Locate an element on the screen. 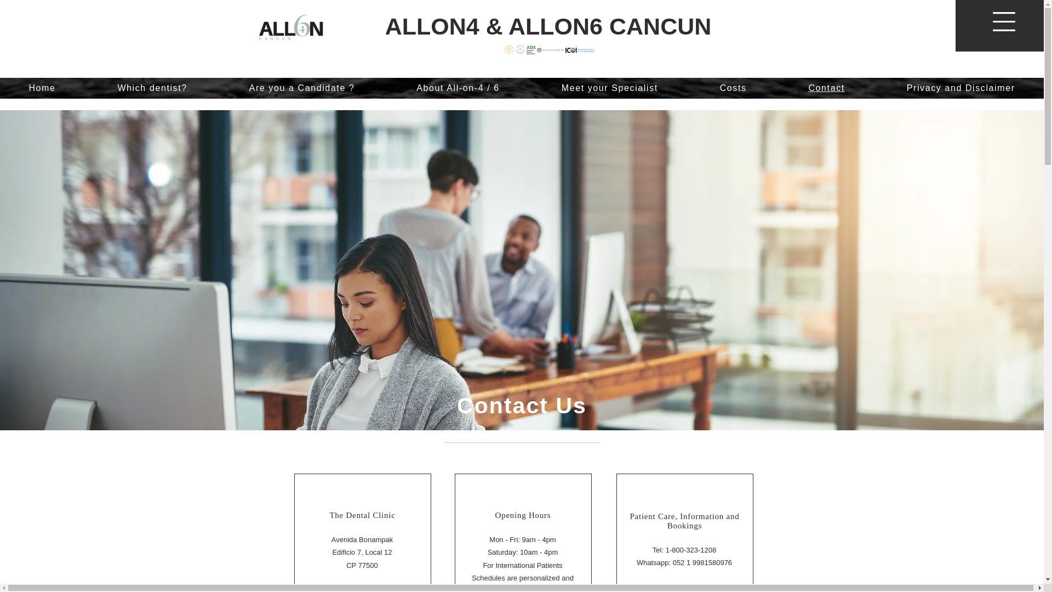  Contact is located at coordinates (826, 88).